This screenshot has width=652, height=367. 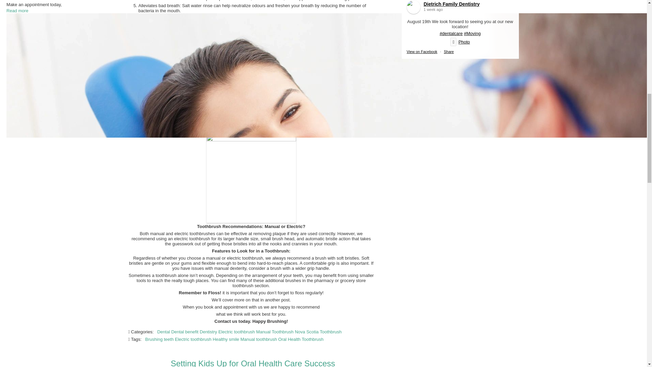 I want to click on Manual toothbrush, so click(x=259, y=339).